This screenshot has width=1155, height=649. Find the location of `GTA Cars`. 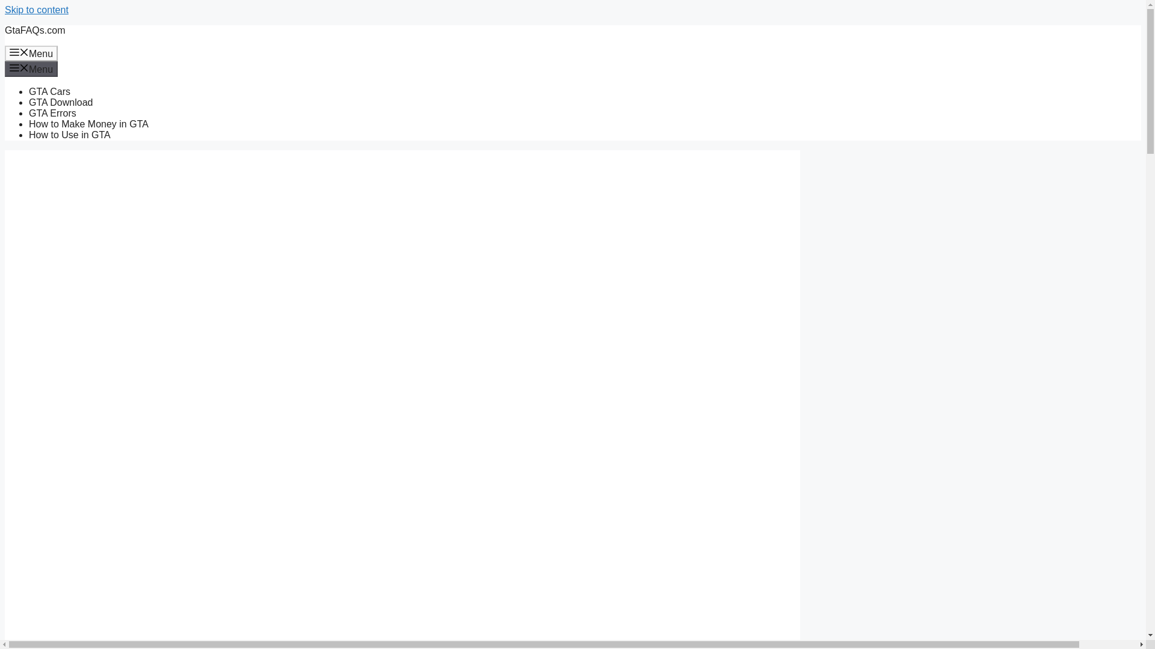

GTA Cars is located at coordinates (49, 91).